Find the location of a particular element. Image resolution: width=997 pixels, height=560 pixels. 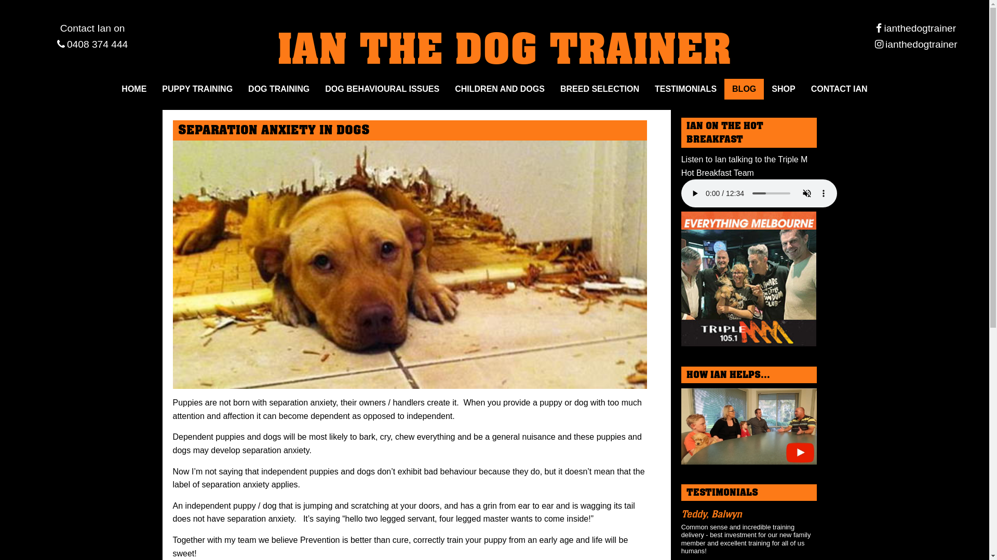

ianthedogtrainer is located at coordinates (916, 45).